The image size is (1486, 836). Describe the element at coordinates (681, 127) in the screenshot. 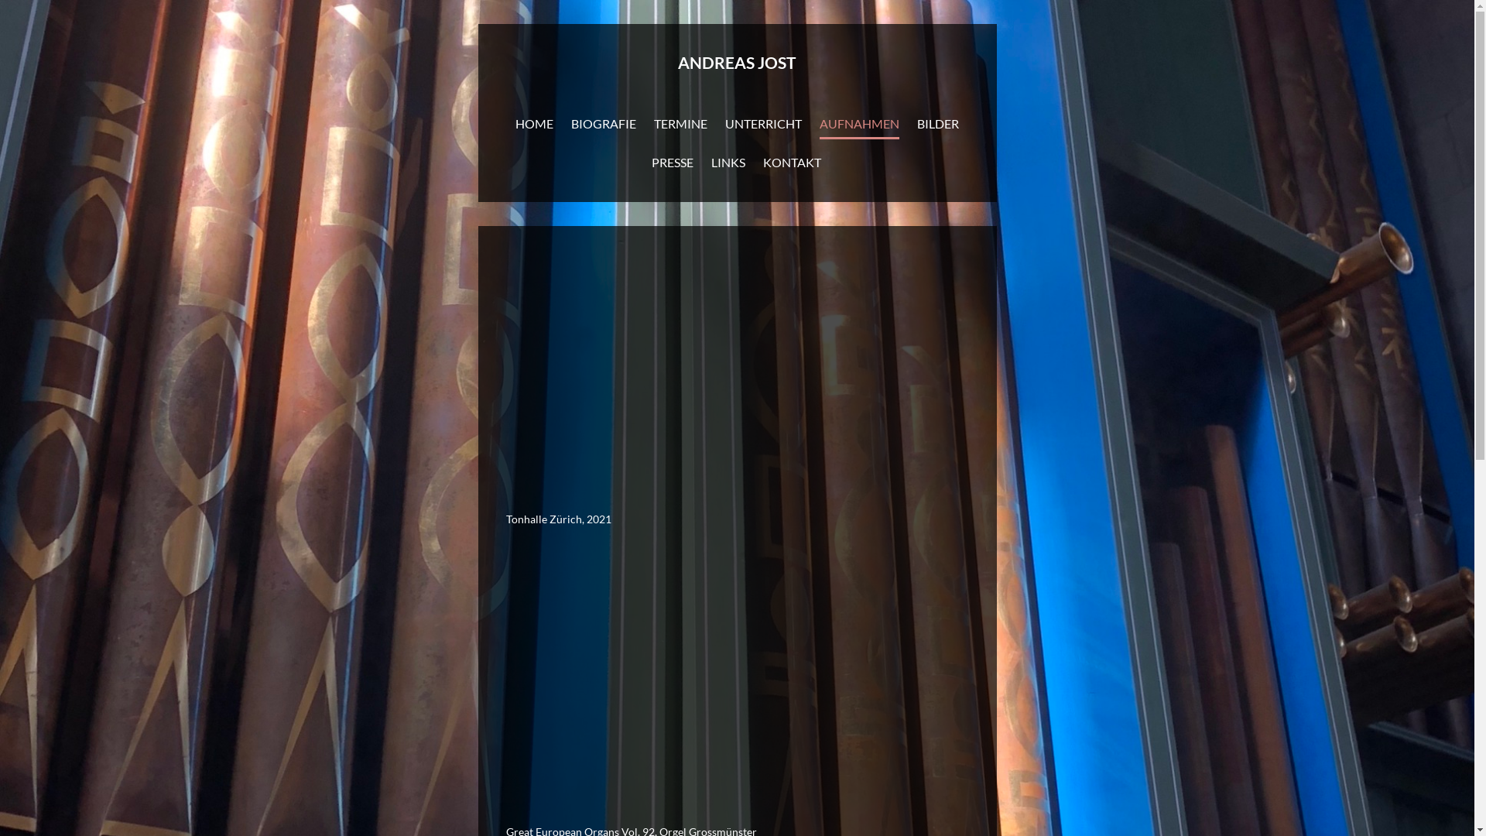

I see `TERMINE` at that location.